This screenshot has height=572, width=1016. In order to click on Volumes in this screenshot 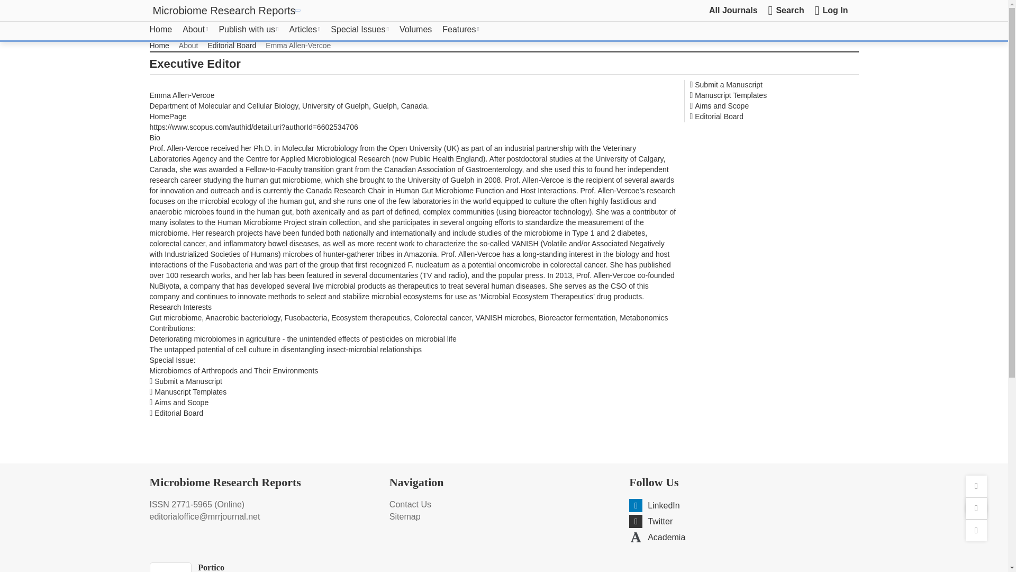, I will do `click(415, 30)`.